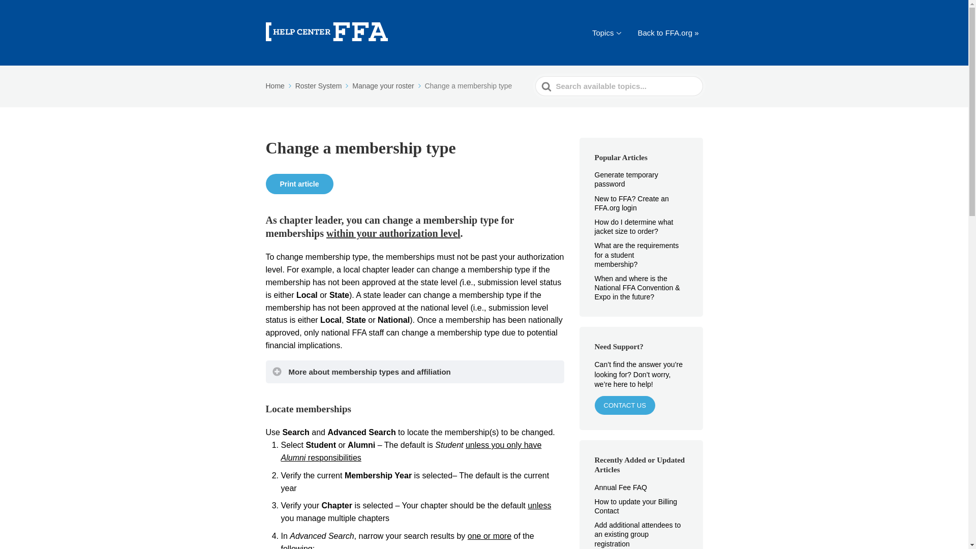  What do you see at coordinates (636, 255) in the screenshot?
I see `What are the requirements for a student membership?` at bounding box center [636, 255].